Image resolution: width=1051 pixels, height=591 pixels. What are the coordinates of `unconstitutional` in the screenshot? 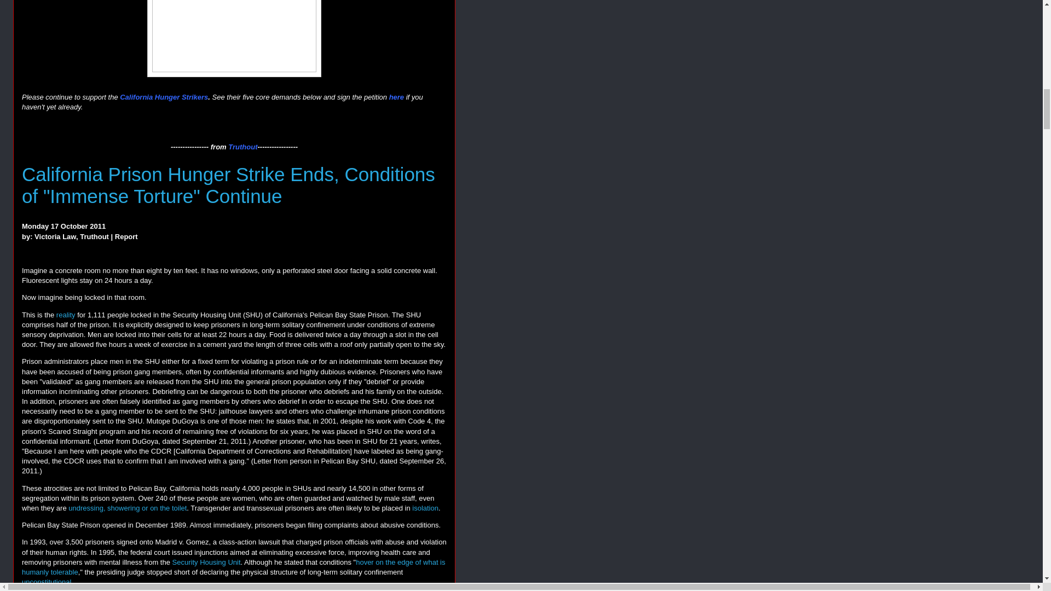 It's located at (47, 582).